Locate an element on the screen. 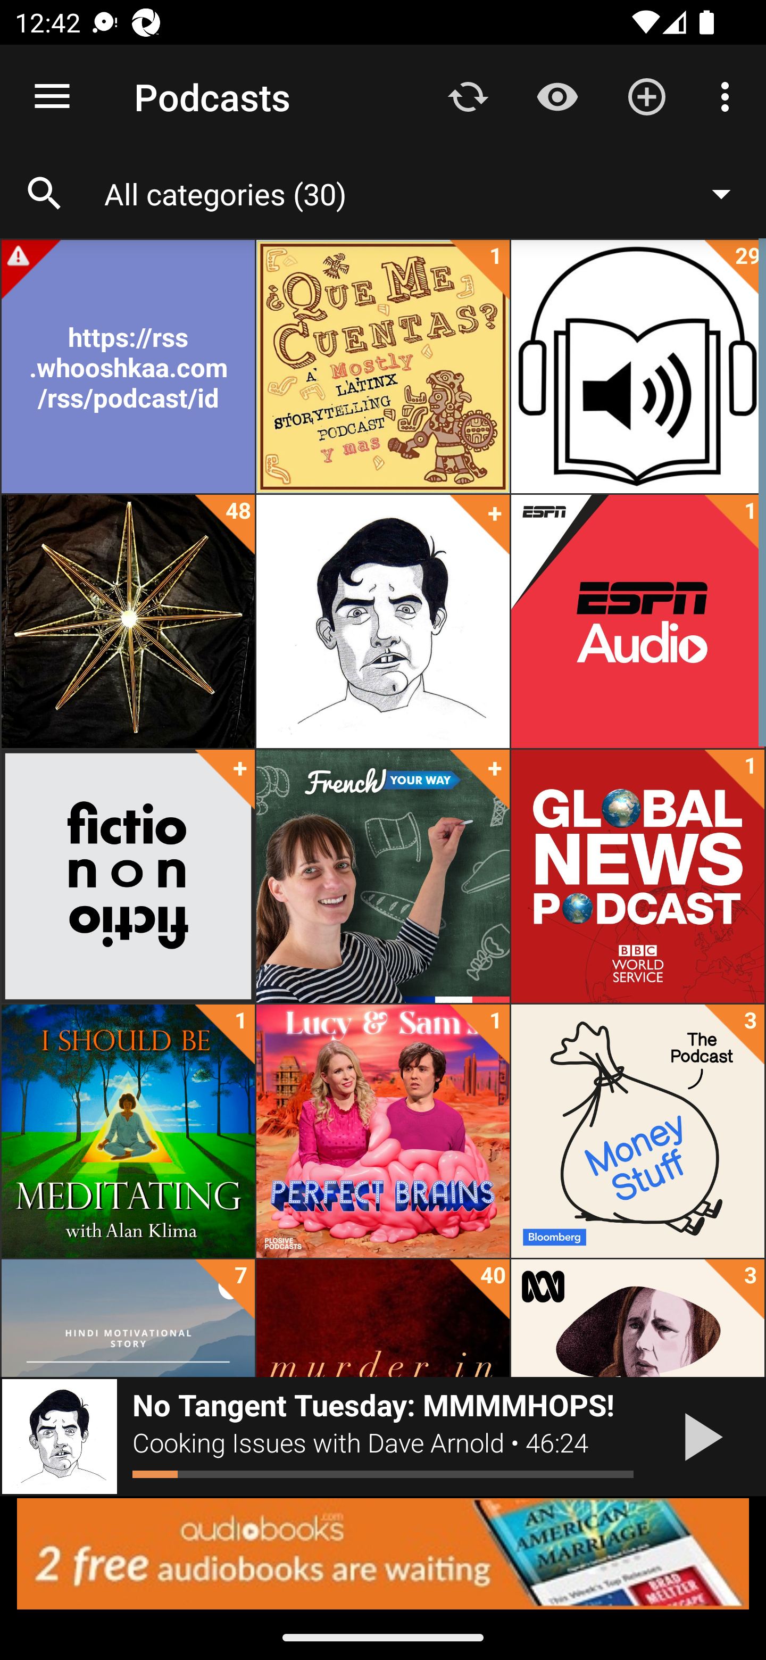 This screenshot has width=766, height=1660. Money Stuff: The Podcast 3 is located at coordinates (637, 1131).